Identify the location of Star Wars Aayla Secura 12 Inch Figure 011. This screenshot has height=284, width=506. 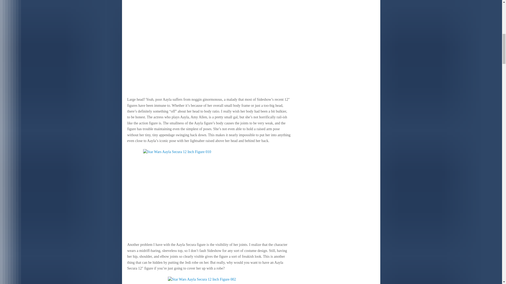
(209, 46).